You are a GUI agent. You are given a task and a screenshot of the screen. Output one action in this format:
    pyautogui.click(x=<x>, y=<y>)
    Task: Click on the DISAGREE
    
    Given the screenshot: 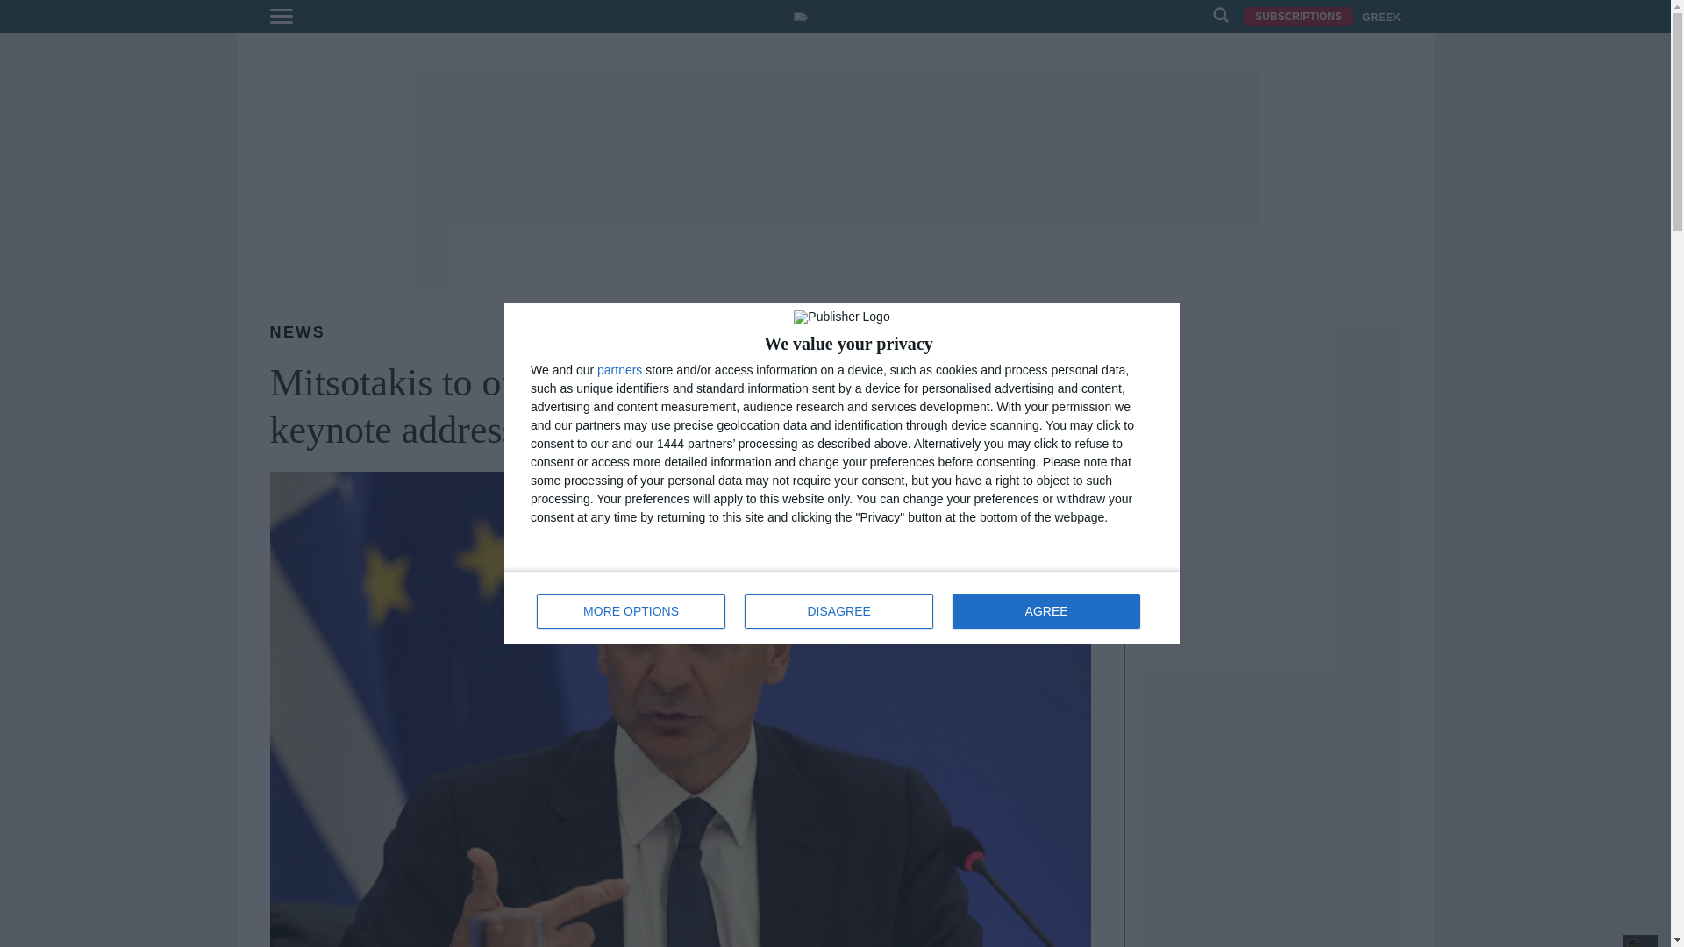 What is the action you would take?
    pyautogui.click(x=838, y=610)
    